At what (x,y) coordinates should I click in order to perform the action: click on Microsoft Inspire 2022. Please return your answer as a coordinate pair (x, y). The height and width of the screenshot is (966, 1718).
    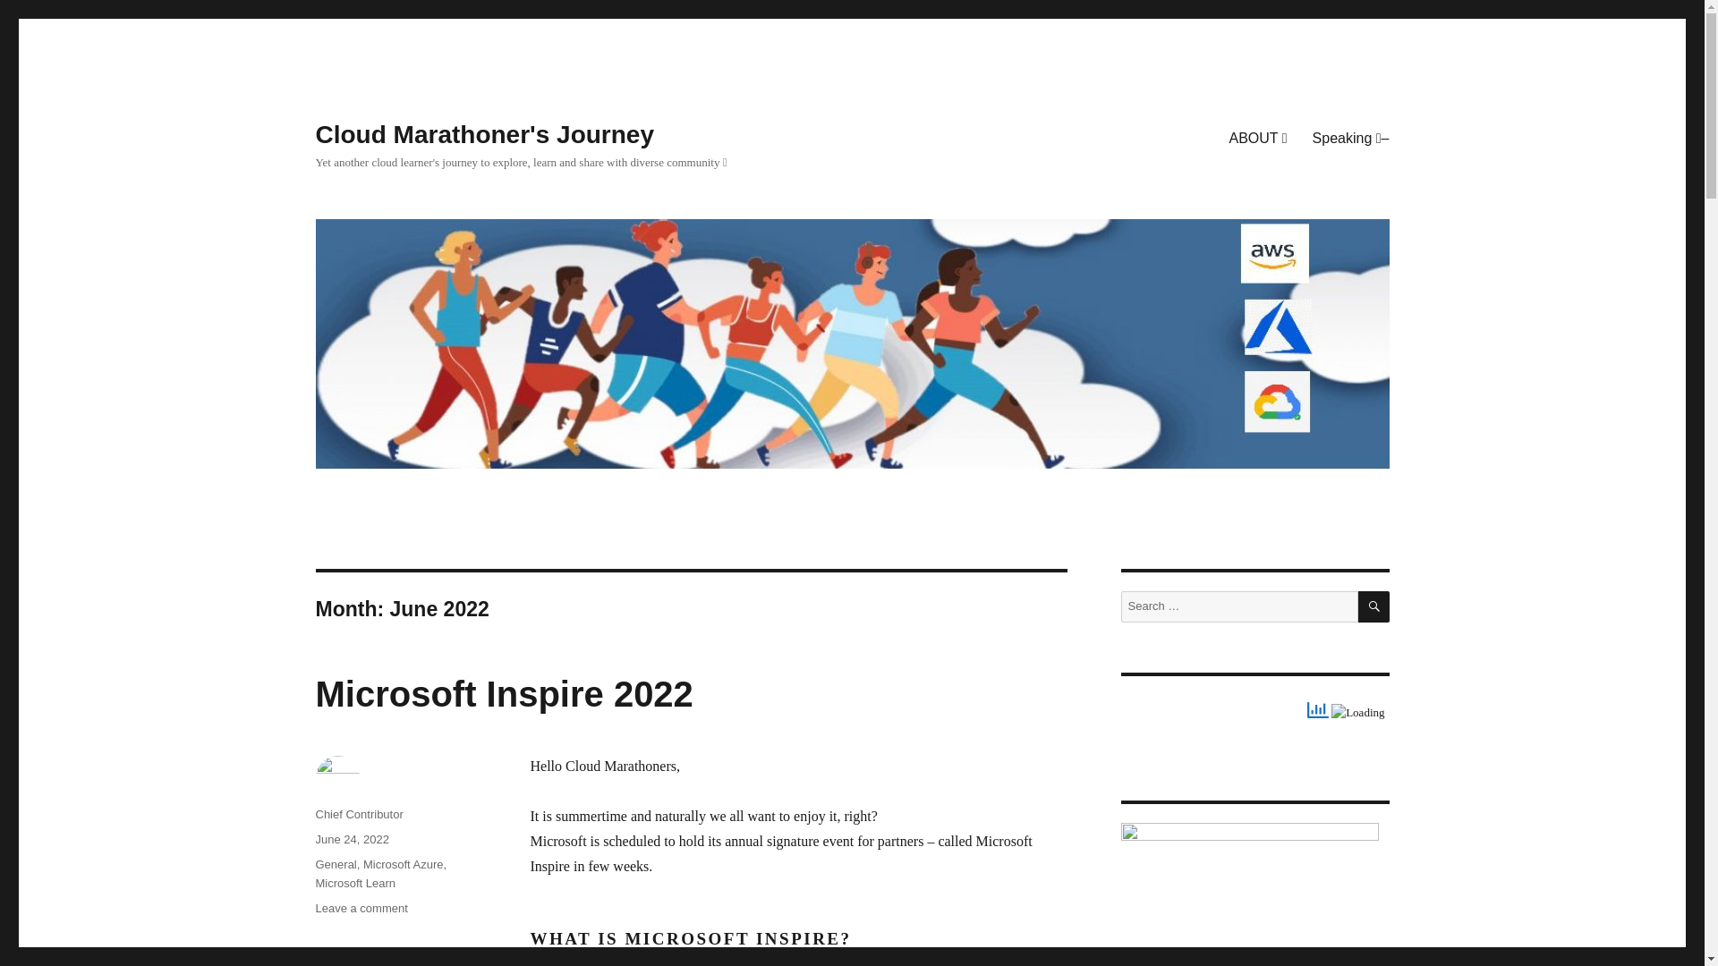
    Looking at the image, I should click on (403, 864).